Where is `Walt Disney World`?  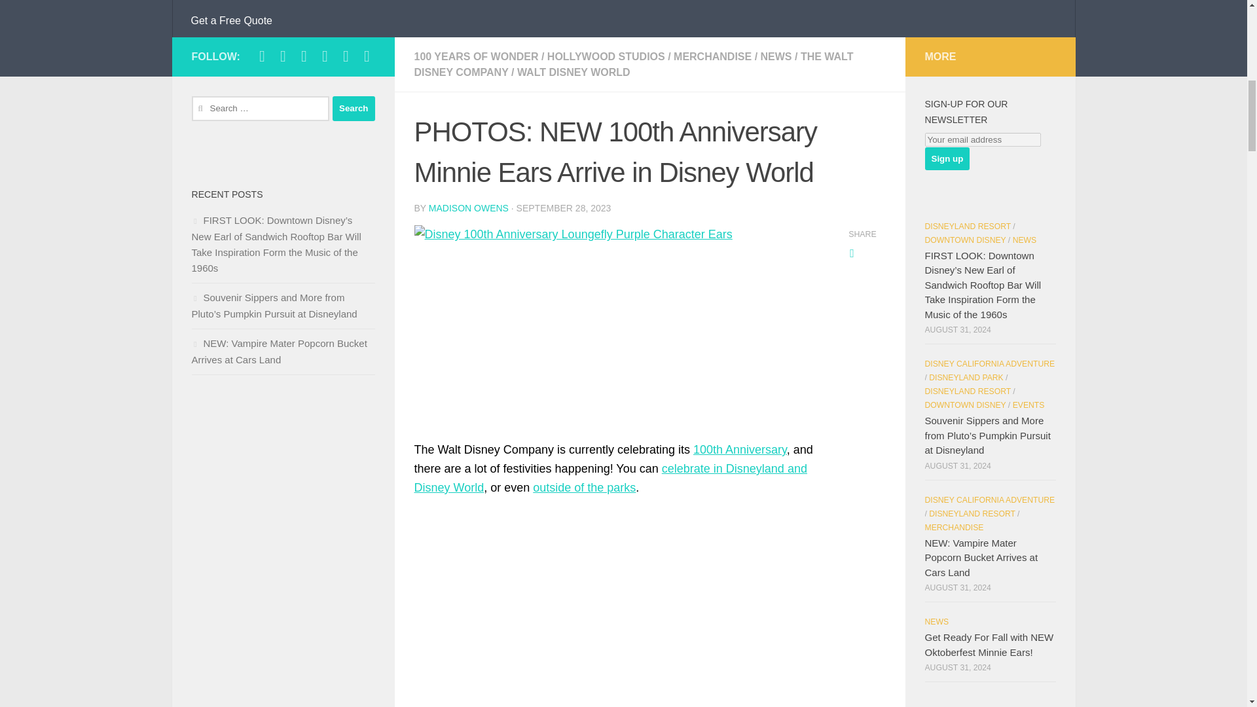
Walt Disney World is located at coordinates (283, 2).